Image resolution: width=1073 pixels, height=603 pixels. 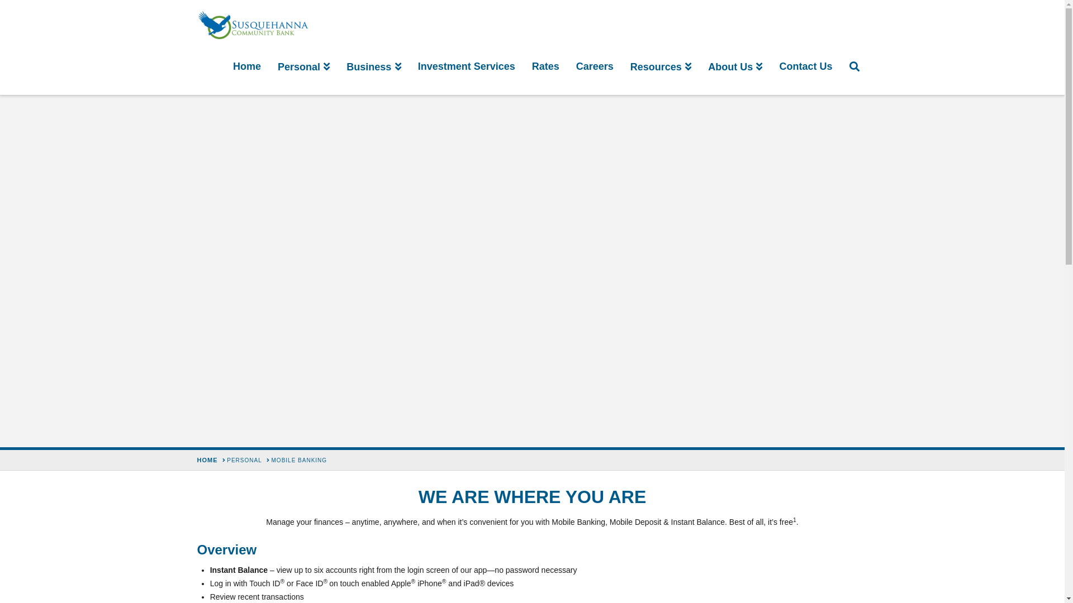 What do you see at coordinates (247, 67) in the screenshot?
I see `Home` at bounding box center [247, 67].